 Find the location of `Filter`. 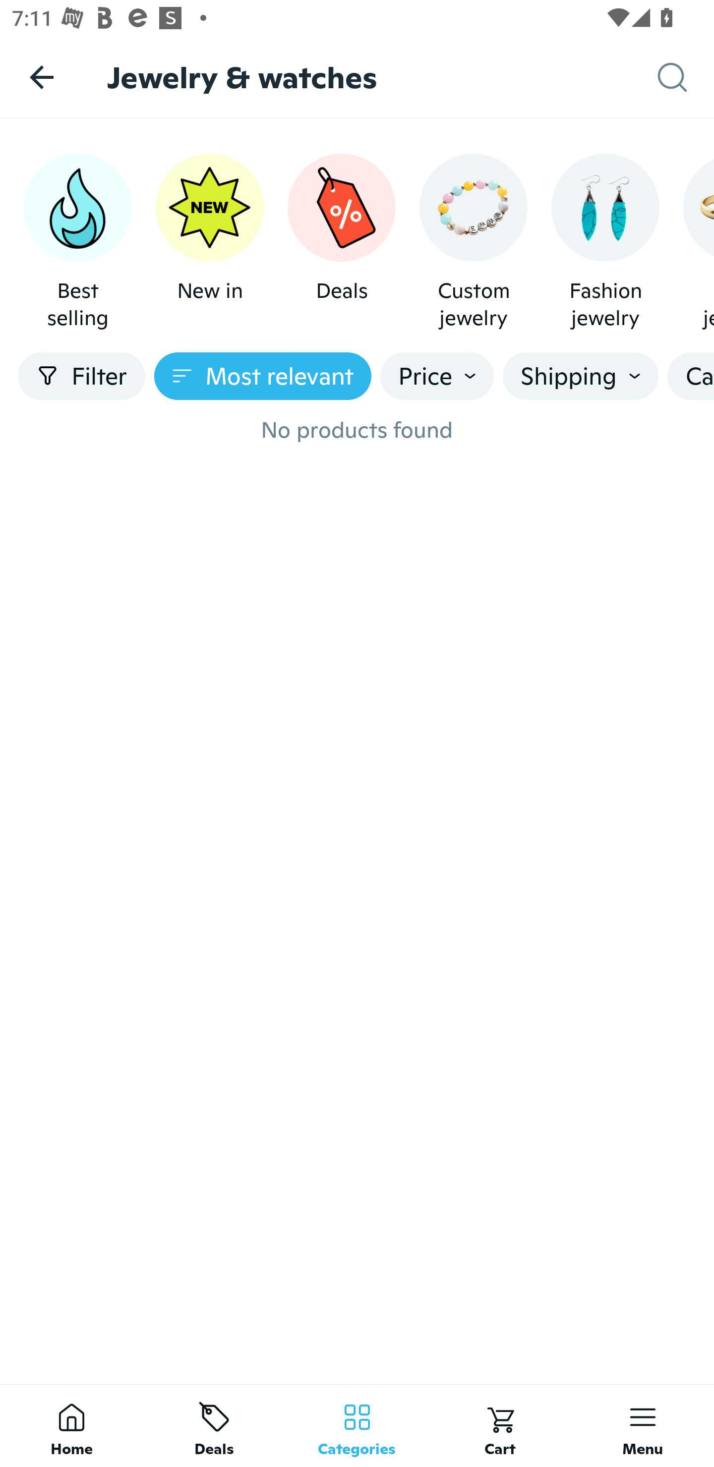

Filter is located at coordinates (81, 376).